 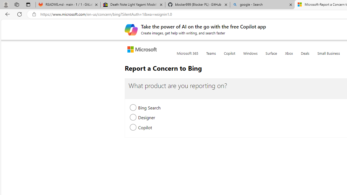 I want to click on Small Business, so click(x=329, y=56).